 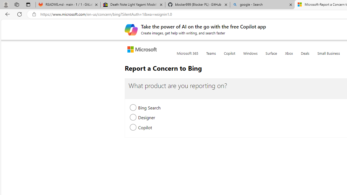 I want to click on Small Business, so click(x=329, y=56).